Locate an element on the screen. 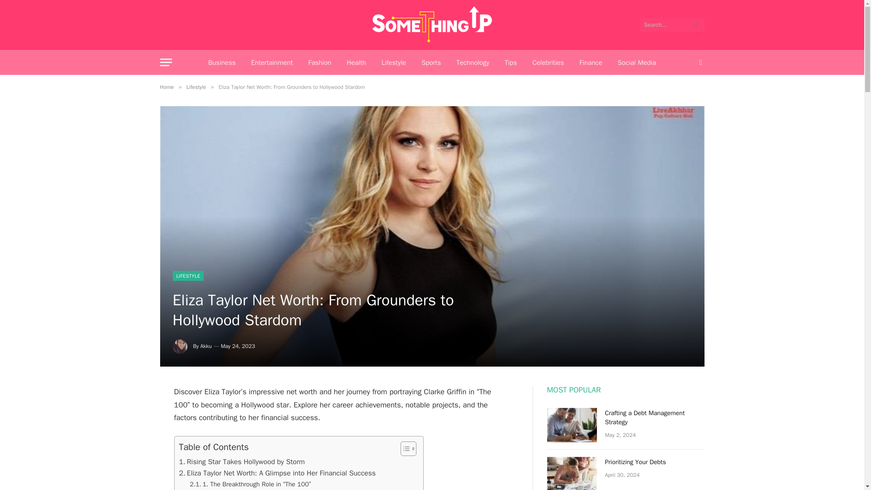 Image resolution: width=871 pixels, height=490 pixels. Celebrities is located at coordinates (548, 63).